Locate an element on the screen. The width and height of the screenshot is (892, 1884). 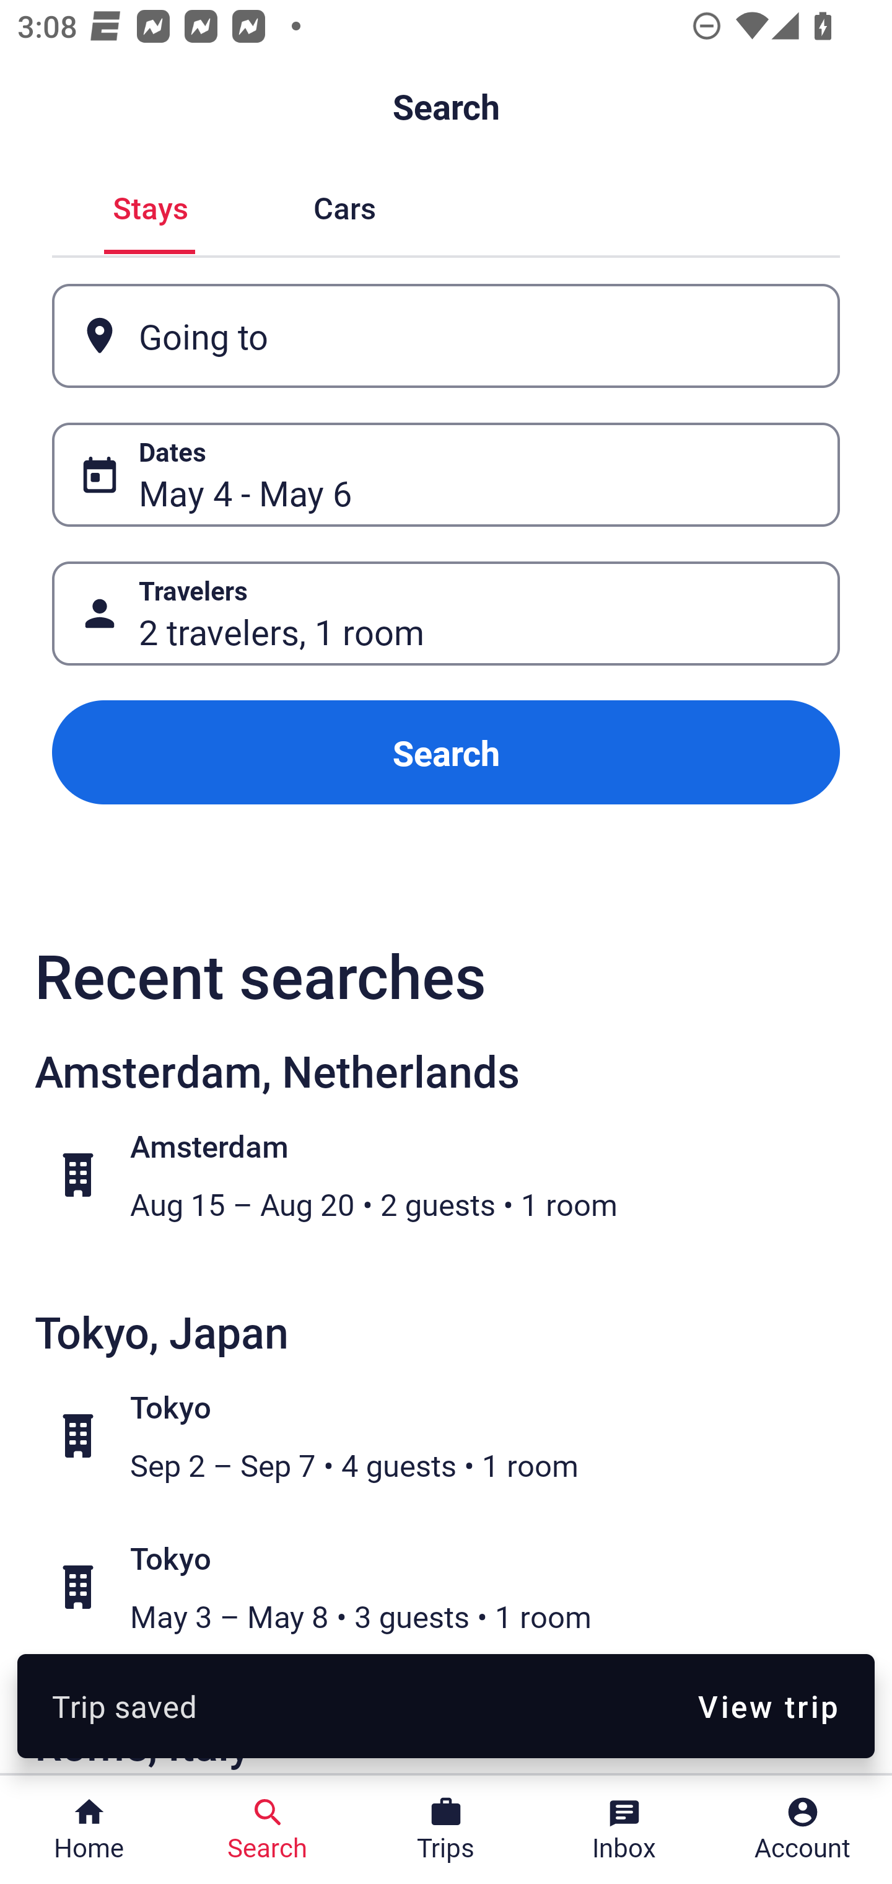
Search is located at coordinates (446, 752).